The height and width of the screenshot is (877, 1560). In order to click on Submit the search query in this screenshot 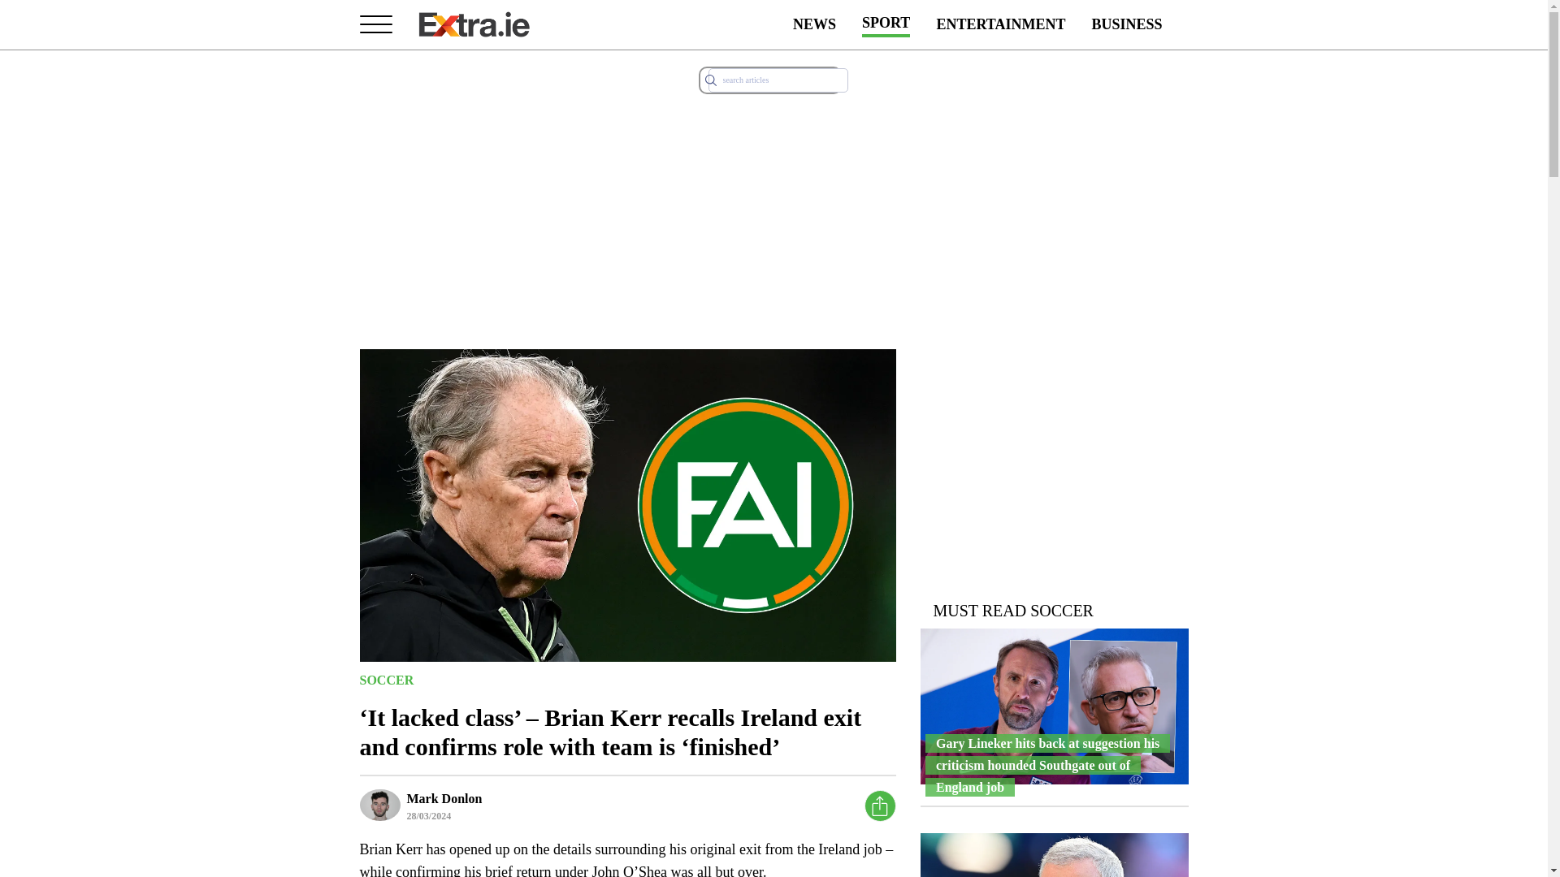, I will do `click(710, 80)`.